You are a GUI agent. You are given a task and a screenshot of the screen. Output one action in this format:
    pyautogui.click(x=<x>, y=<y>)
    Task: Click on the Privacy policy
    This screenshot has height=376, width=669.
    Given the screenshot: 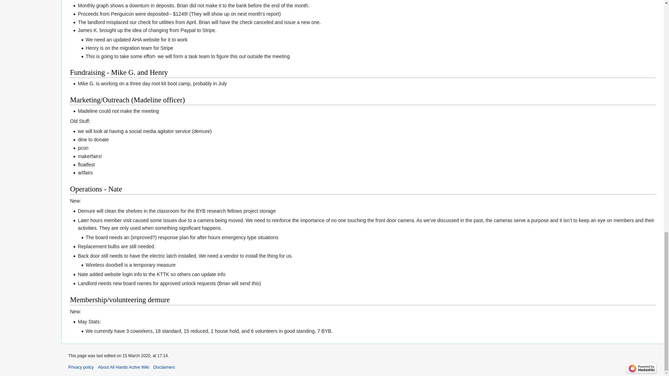 What is the action you would take?
    pyautogui.click(x=81, y=367)
    